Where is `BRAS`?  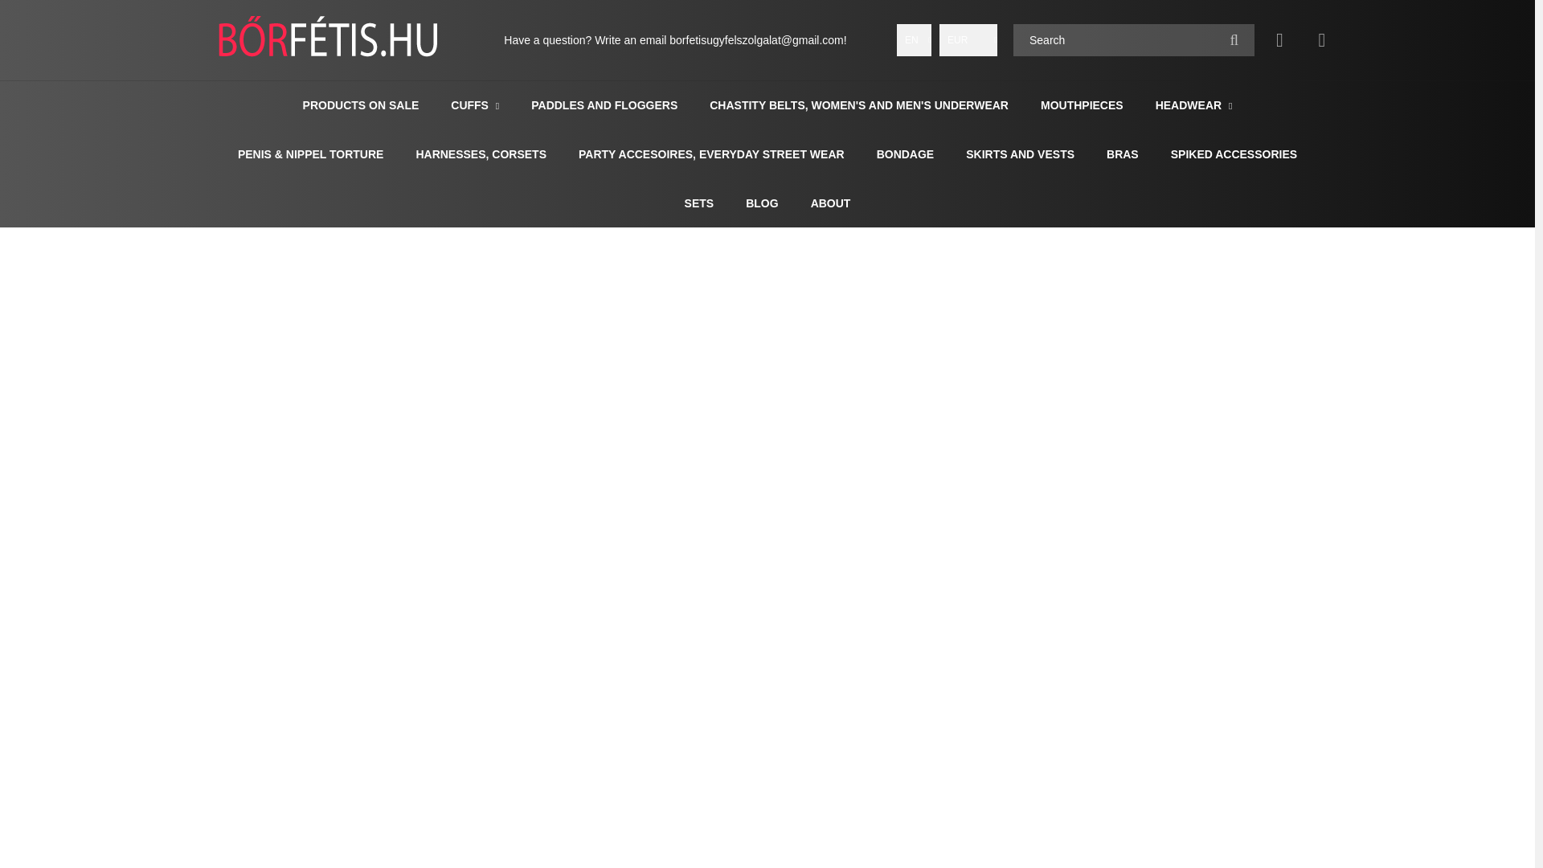 BRAS is located at coordinates (1122, 154).